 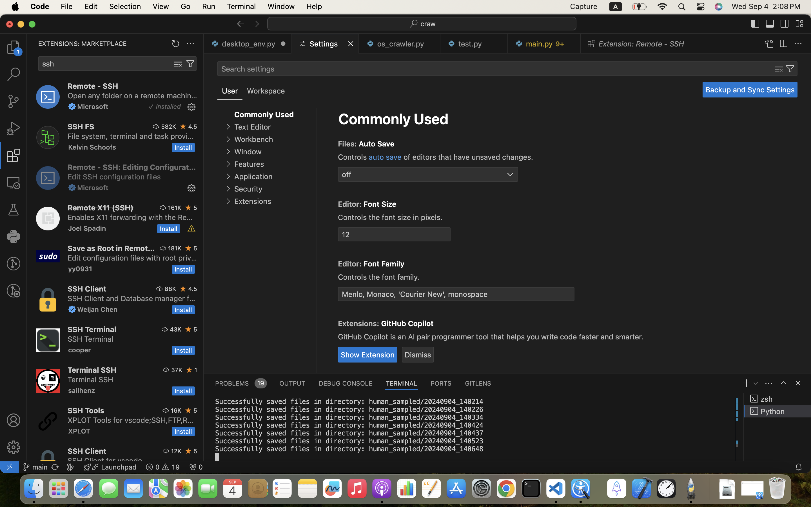 What do you see at coordinates (14, 183) in the screenshot?
I see `` at bounding box center [14, 183].